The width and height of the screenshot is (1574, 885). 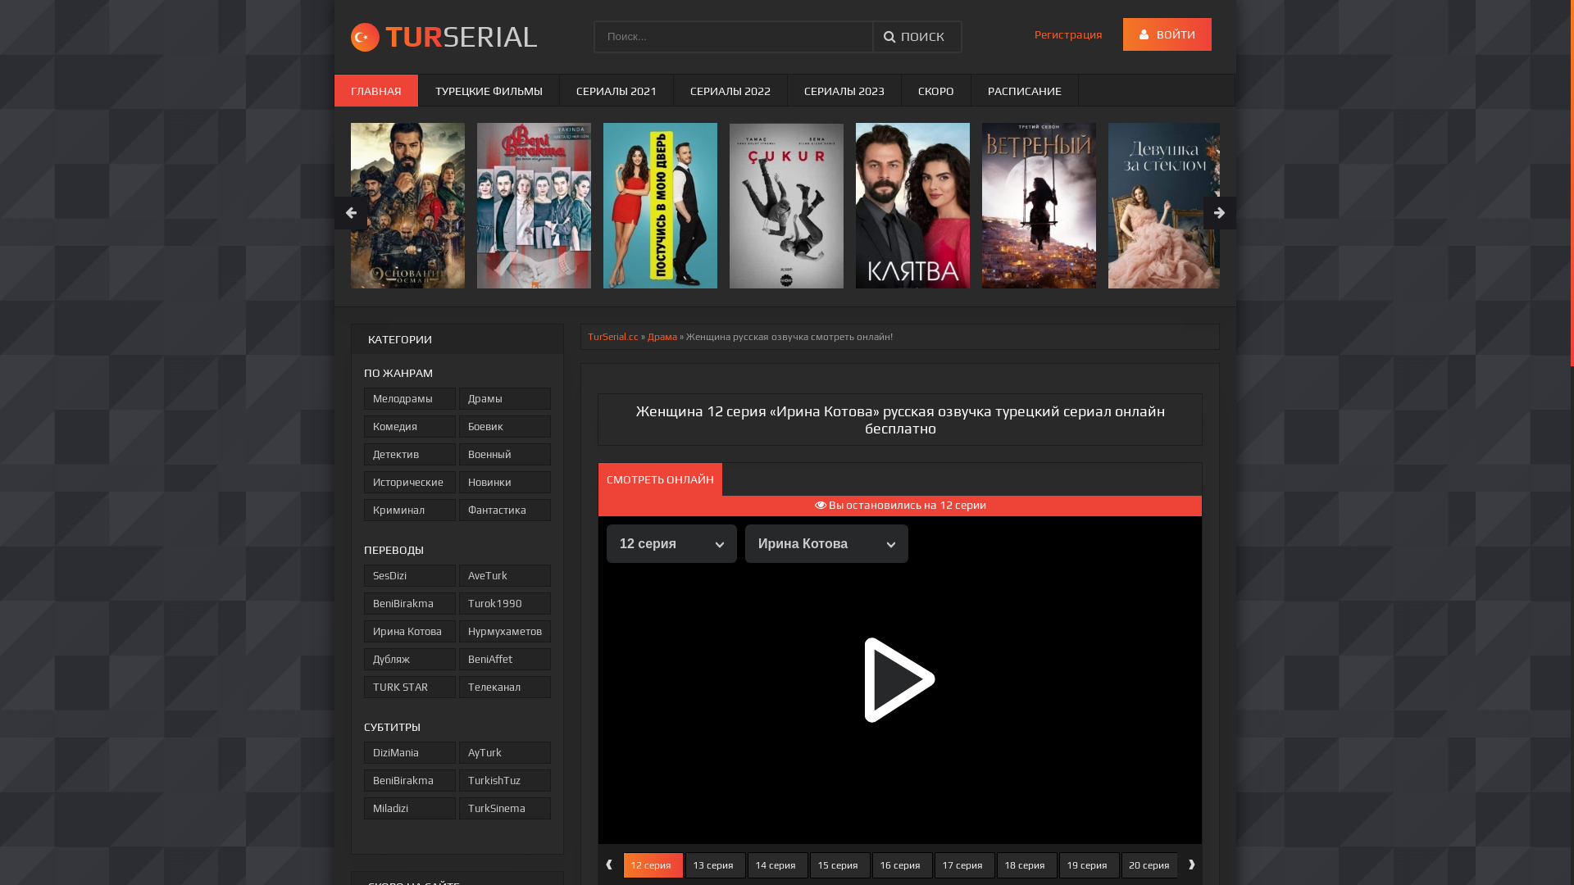 What do you see at coordinates (410, 603) in the screenshot?
I see `BeniBirakma` at bounding box center [410, 603].